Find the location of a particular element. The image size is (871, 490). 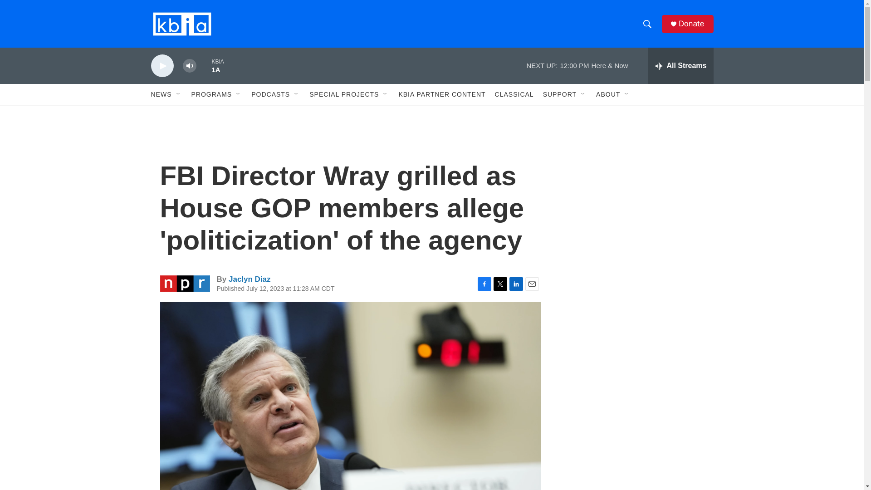

3rd party ad content is located at coordinates (636, 321).